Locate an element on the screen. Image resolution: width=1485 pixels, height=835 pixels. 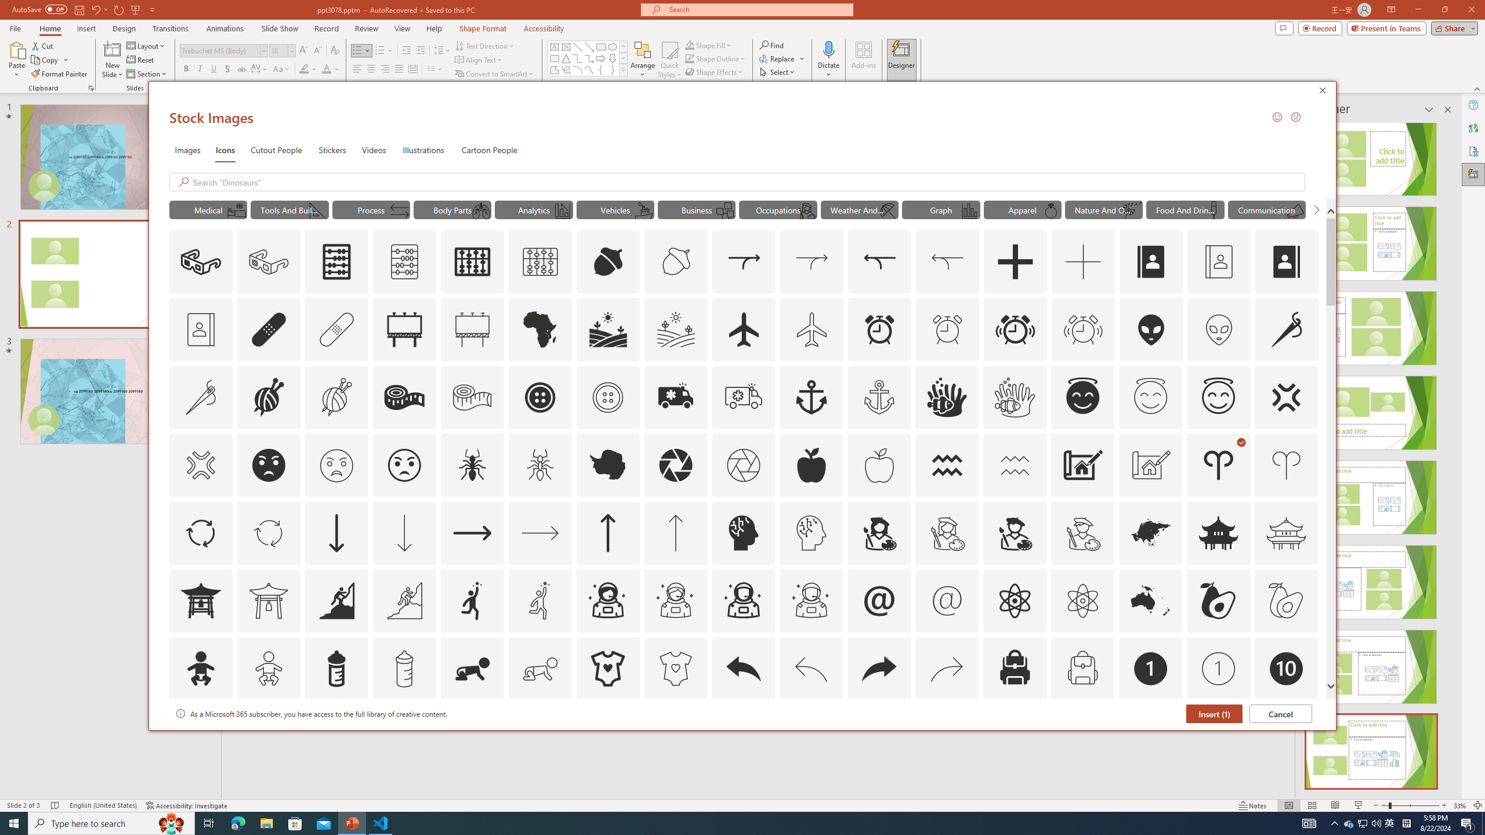
AutomationID: Icons_Avocado_M is located at coordinates (1285, 600).